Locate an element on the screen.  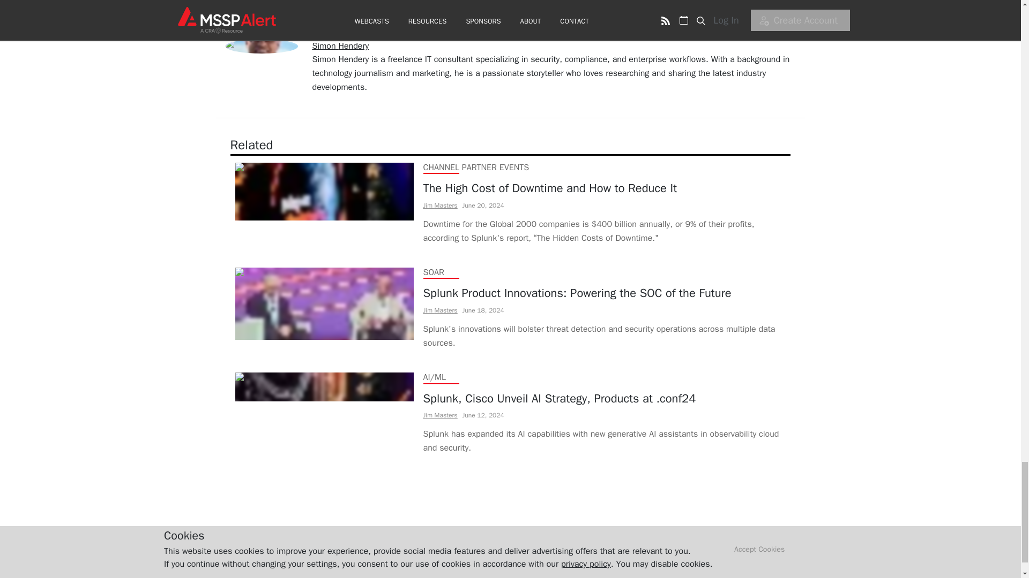
CHANNEL PARTNER EVENTS is located at coordinates (476, 167).